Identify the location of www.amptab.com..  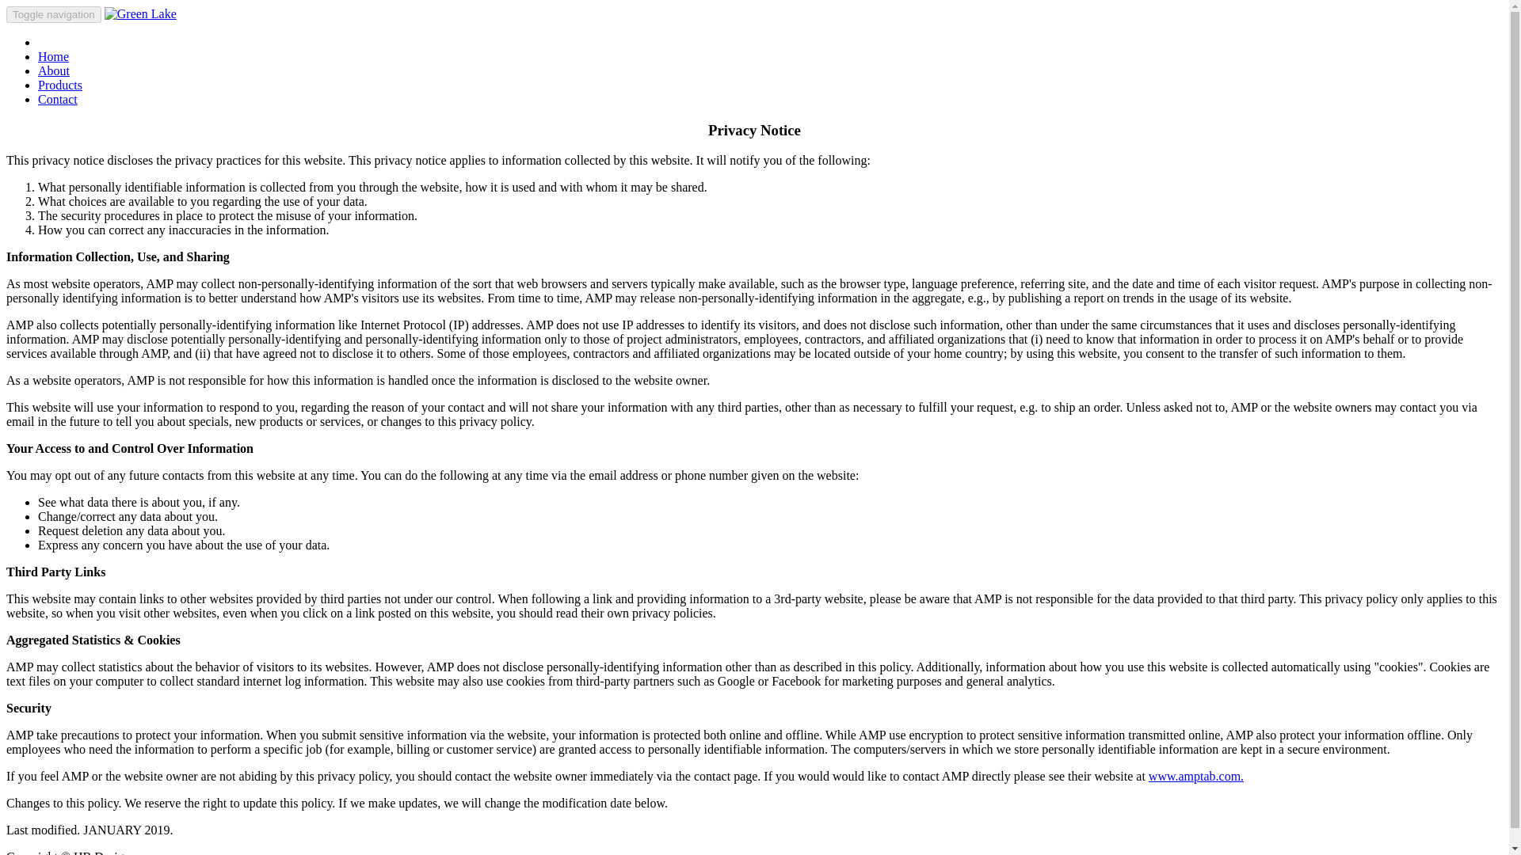
(1196, 776).